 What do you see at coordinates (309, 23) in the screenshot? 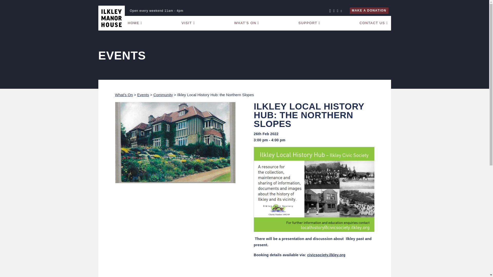
I see `SUPPORT` at bounding box center [309, 23].